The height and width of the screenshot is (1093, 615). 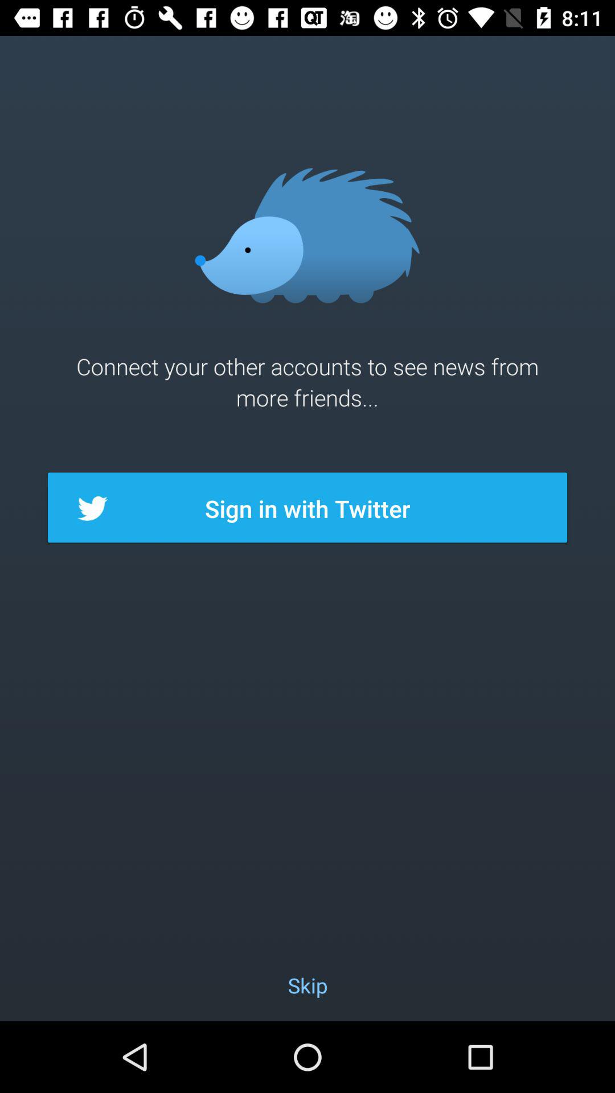 I want to click on choose the icon above the skip item, so click(x=307, y=508).